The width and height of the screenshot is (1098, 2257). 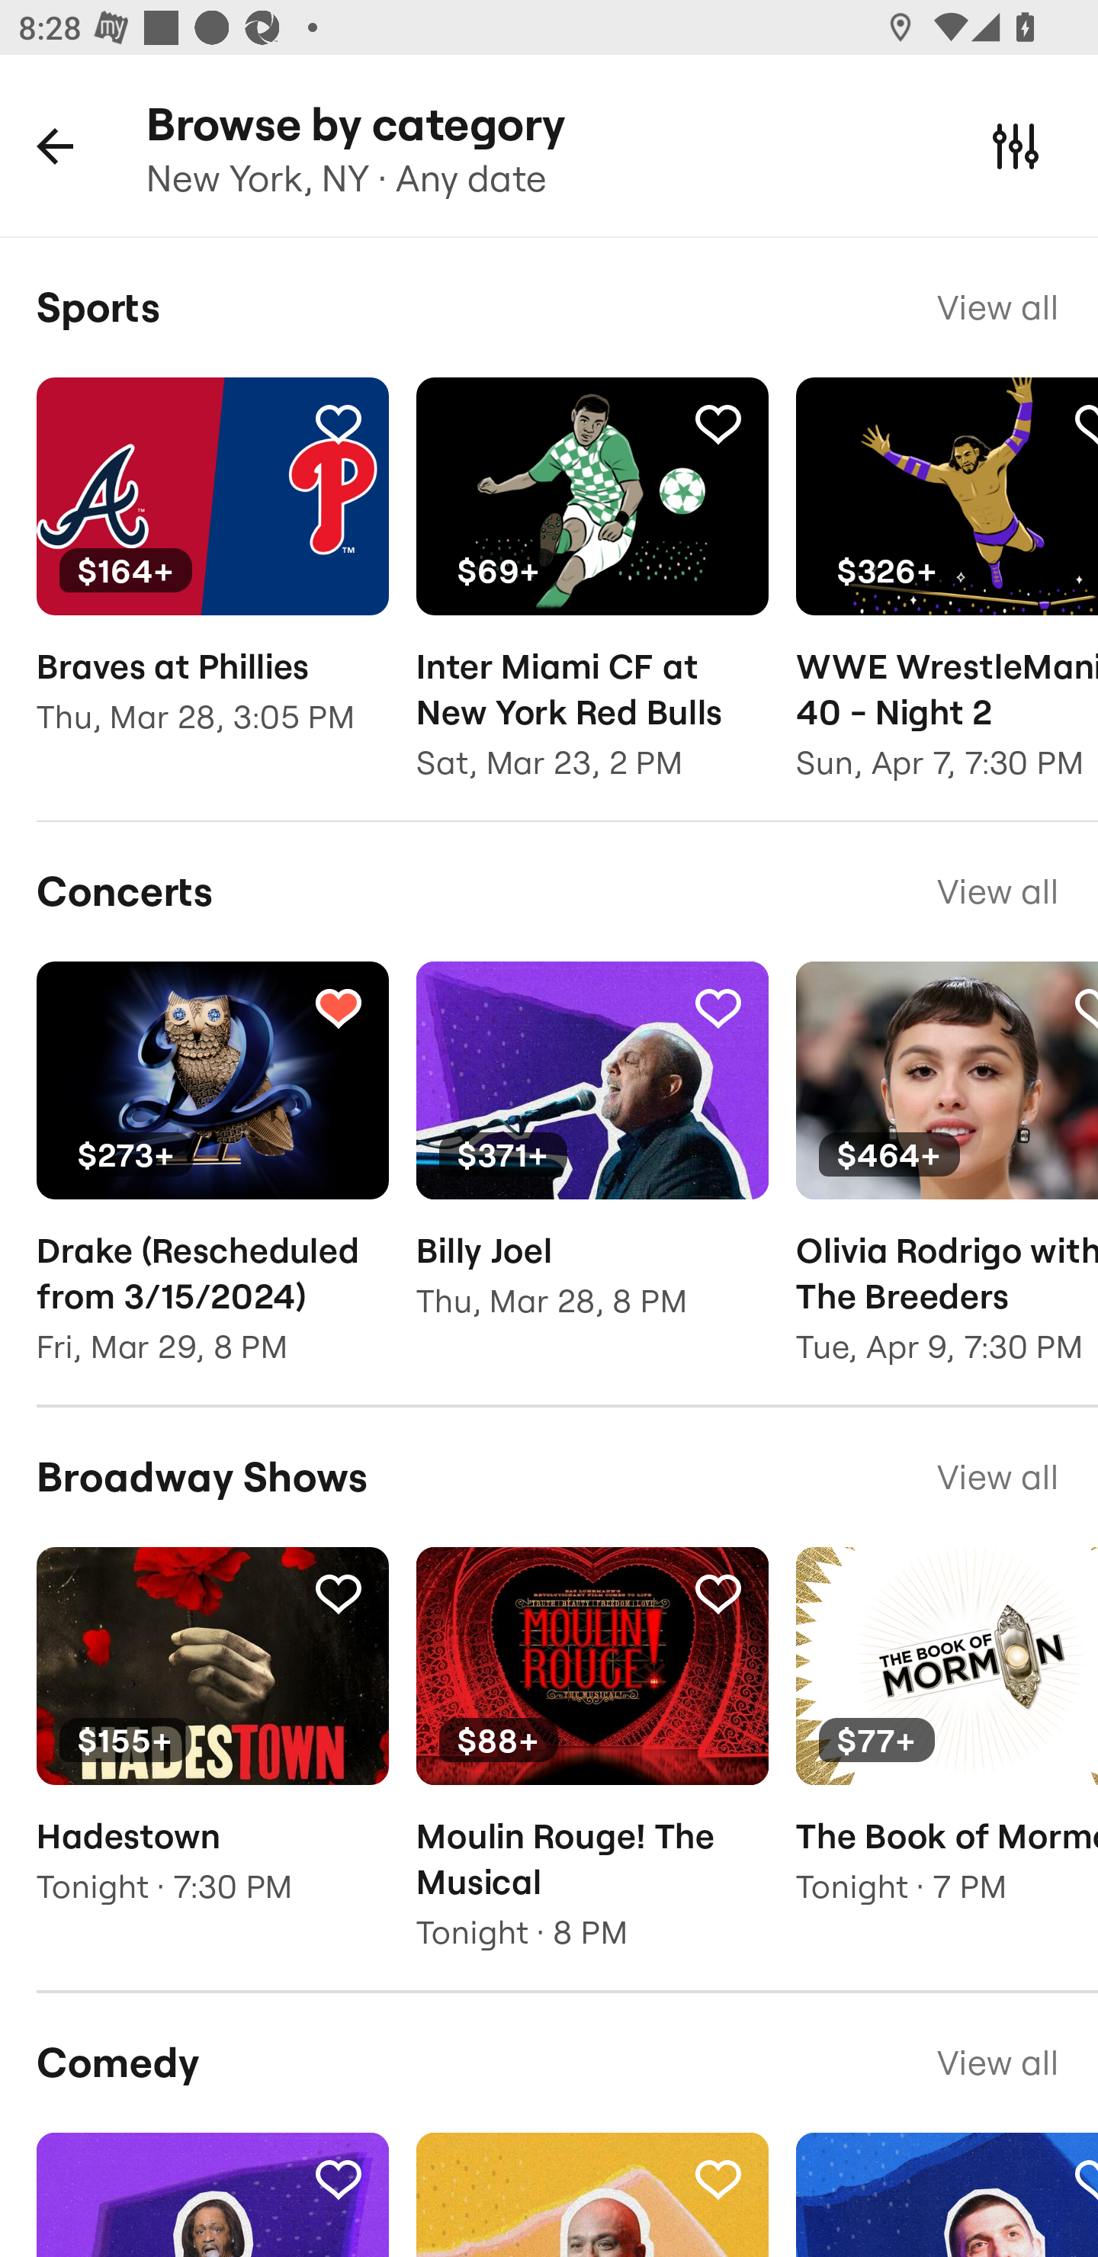 What do you see at coordinates (718, 423) in the screenshot?
I see `Tracking` at bounding box center [718, 423].